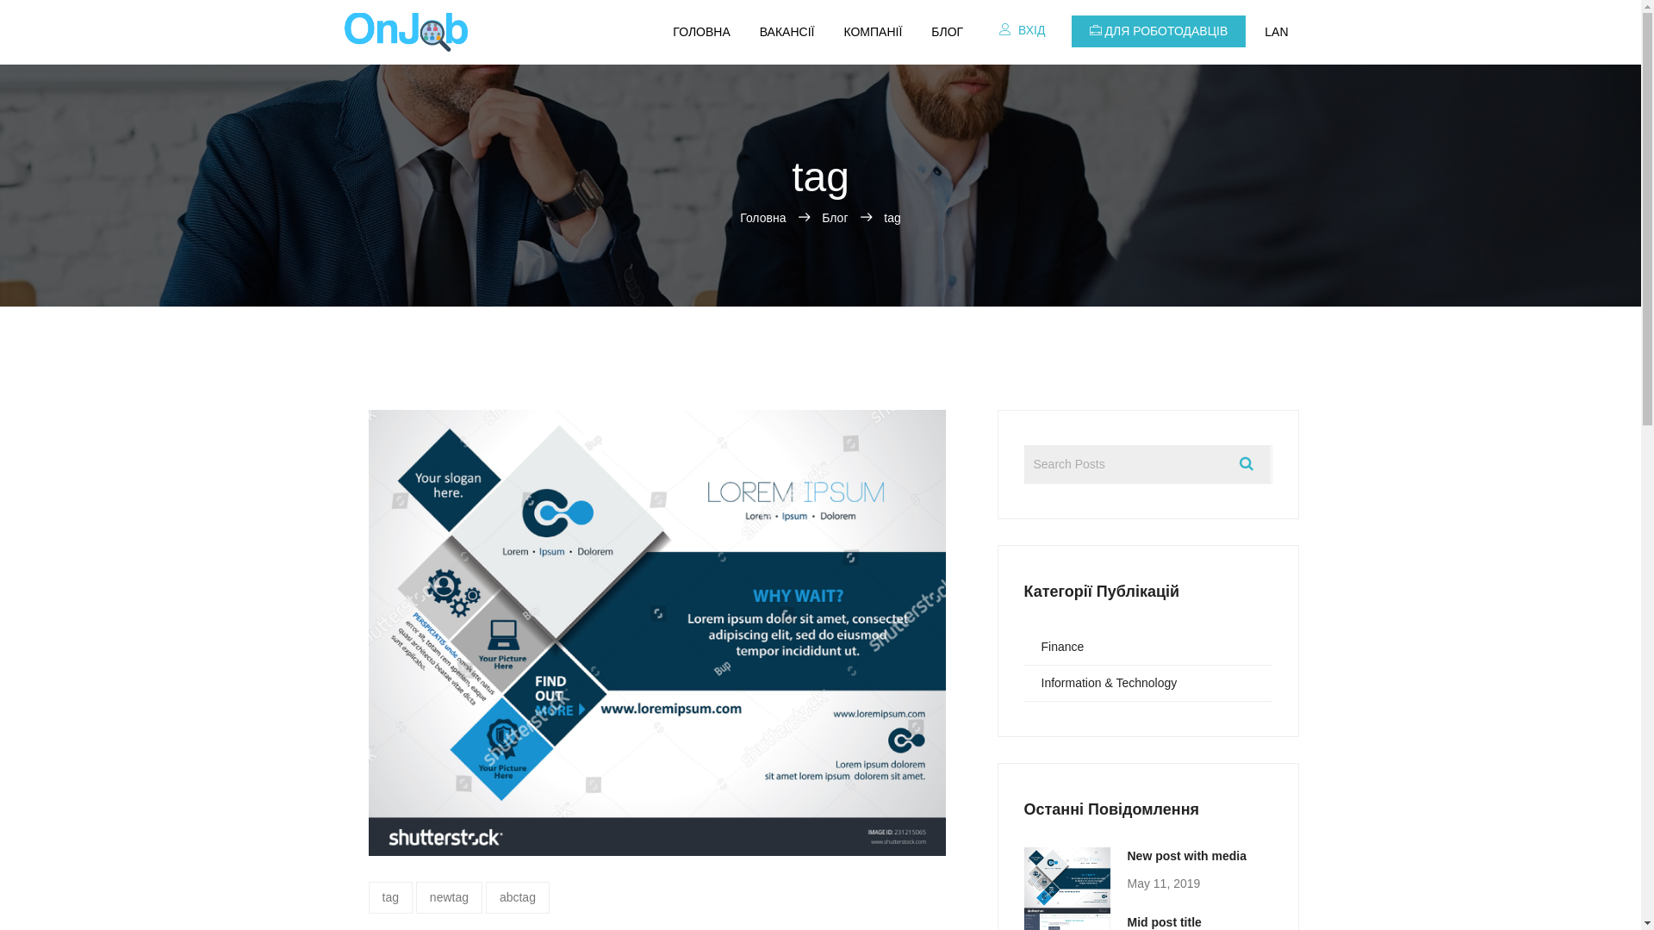  What do you see at coordinates (1147, 682) in the screenshot?
I see `Information & Technology` at bounding box center [1147, 682].